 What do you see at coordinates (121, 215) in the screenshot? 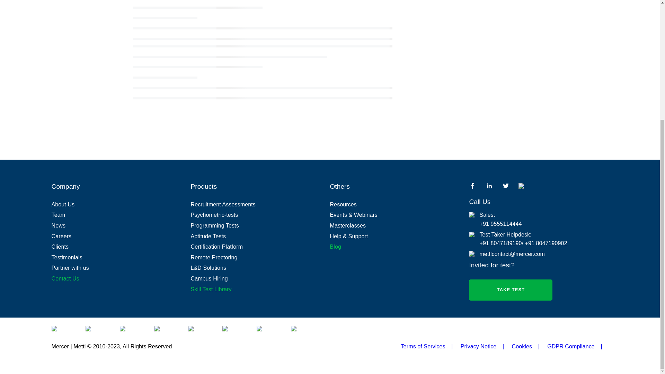
I see `Team` at bounding box center [121, 215].